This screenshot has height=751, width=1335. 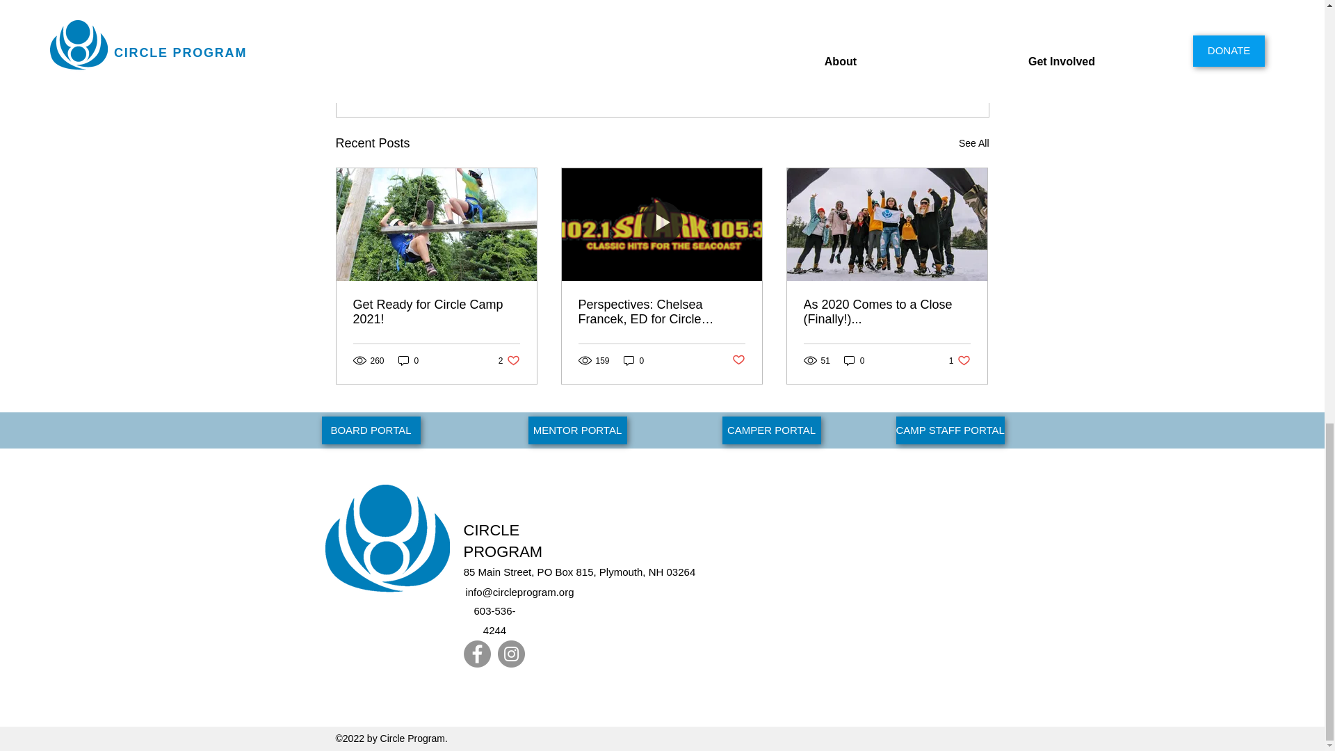 What do you see at coordinates (634, 360) in the screenshot?
I see `0` at bounding box center [634, 360].